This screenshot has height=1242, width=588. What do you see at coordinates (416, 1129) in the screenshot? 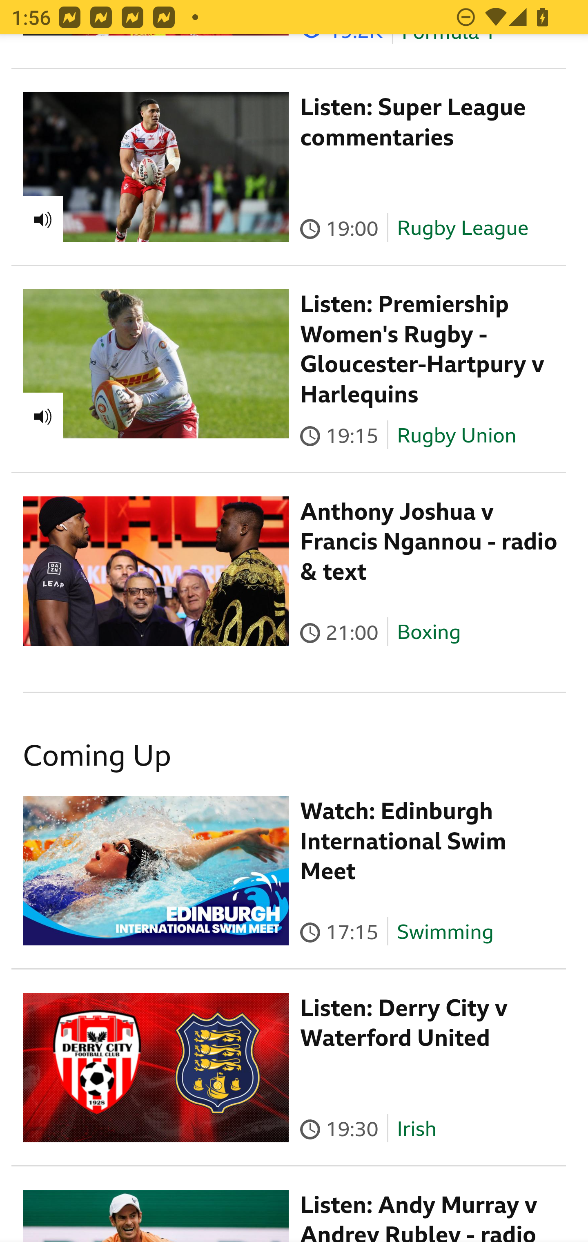
I see `Irish` at bounding box center [416, 1129].